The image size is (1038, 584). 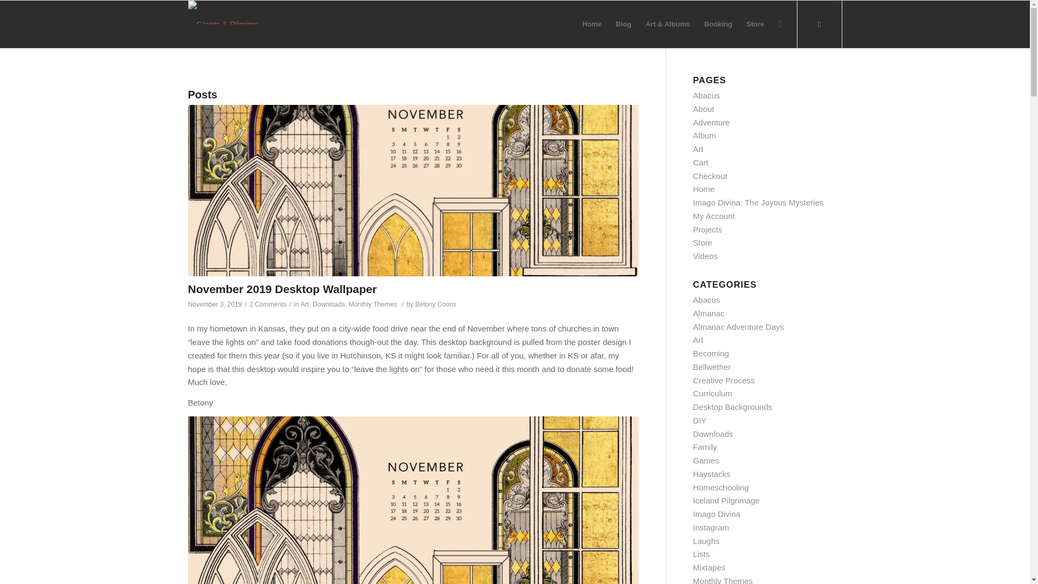 What do you see at coordinates (711, 353) in the screenshot?
I see `Becoming` at bounding box center [711, 353].